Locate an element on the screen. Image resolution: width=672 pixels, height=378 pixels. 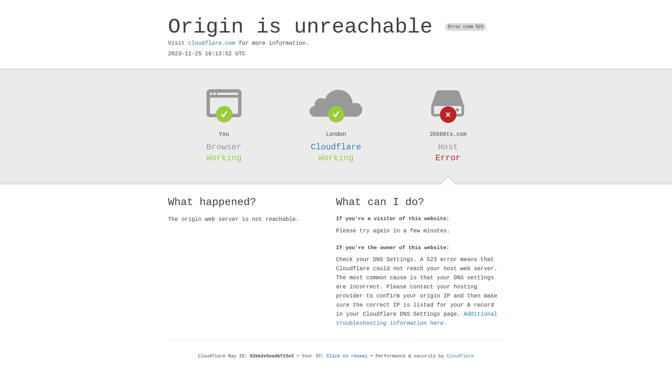
Cloudflare is located at coordinates (336, 147).